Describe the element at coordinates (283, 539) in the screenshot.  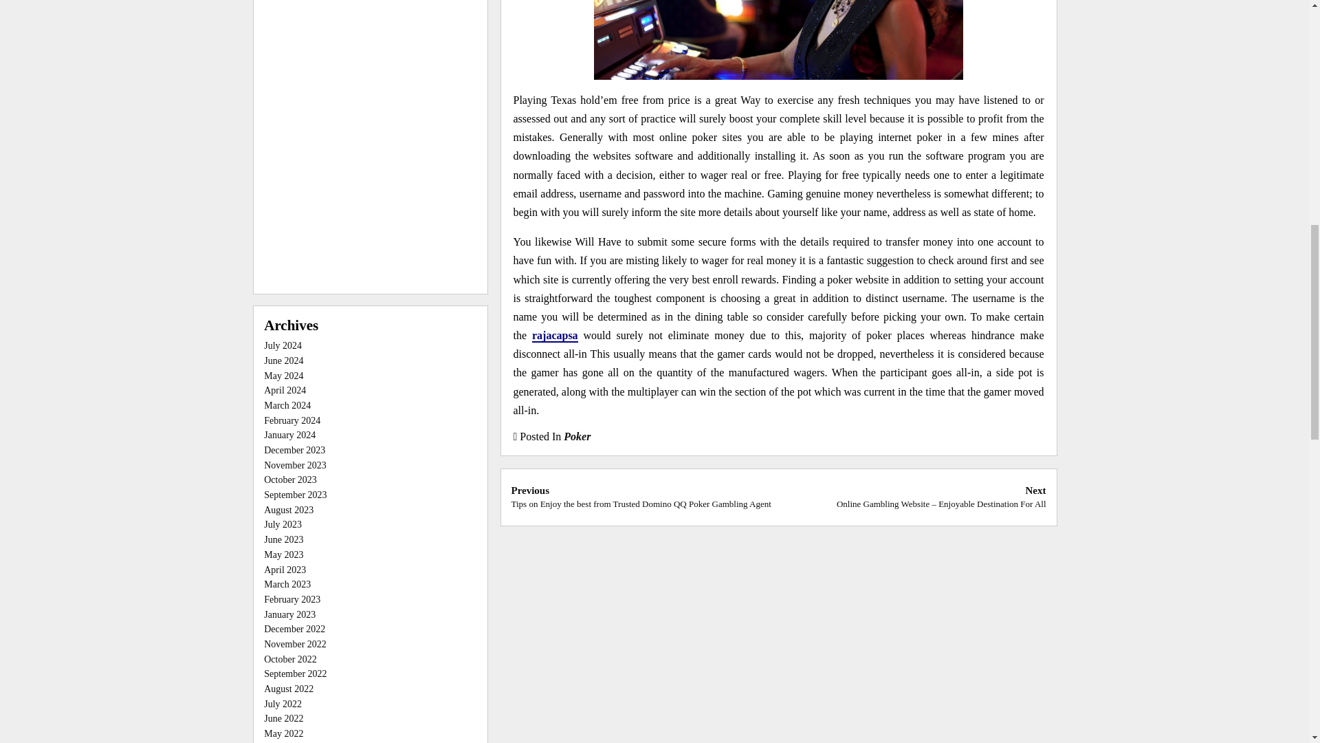
I see `June 2023` at that location.